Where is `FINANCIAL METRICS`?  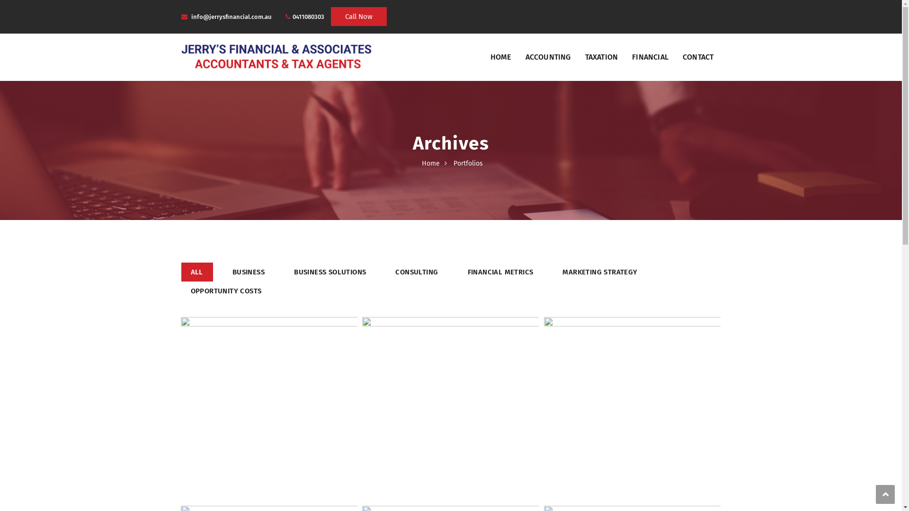
FINANCIAL METRICS is located at coordinates (500, 272).